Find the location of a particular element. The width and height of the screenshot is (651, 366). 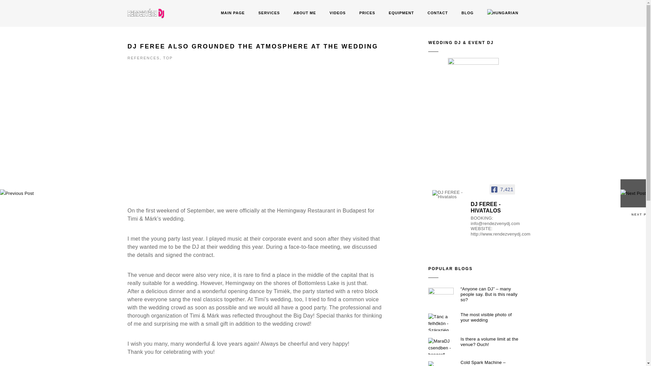

PRICES is located at coordinates (367, 13).